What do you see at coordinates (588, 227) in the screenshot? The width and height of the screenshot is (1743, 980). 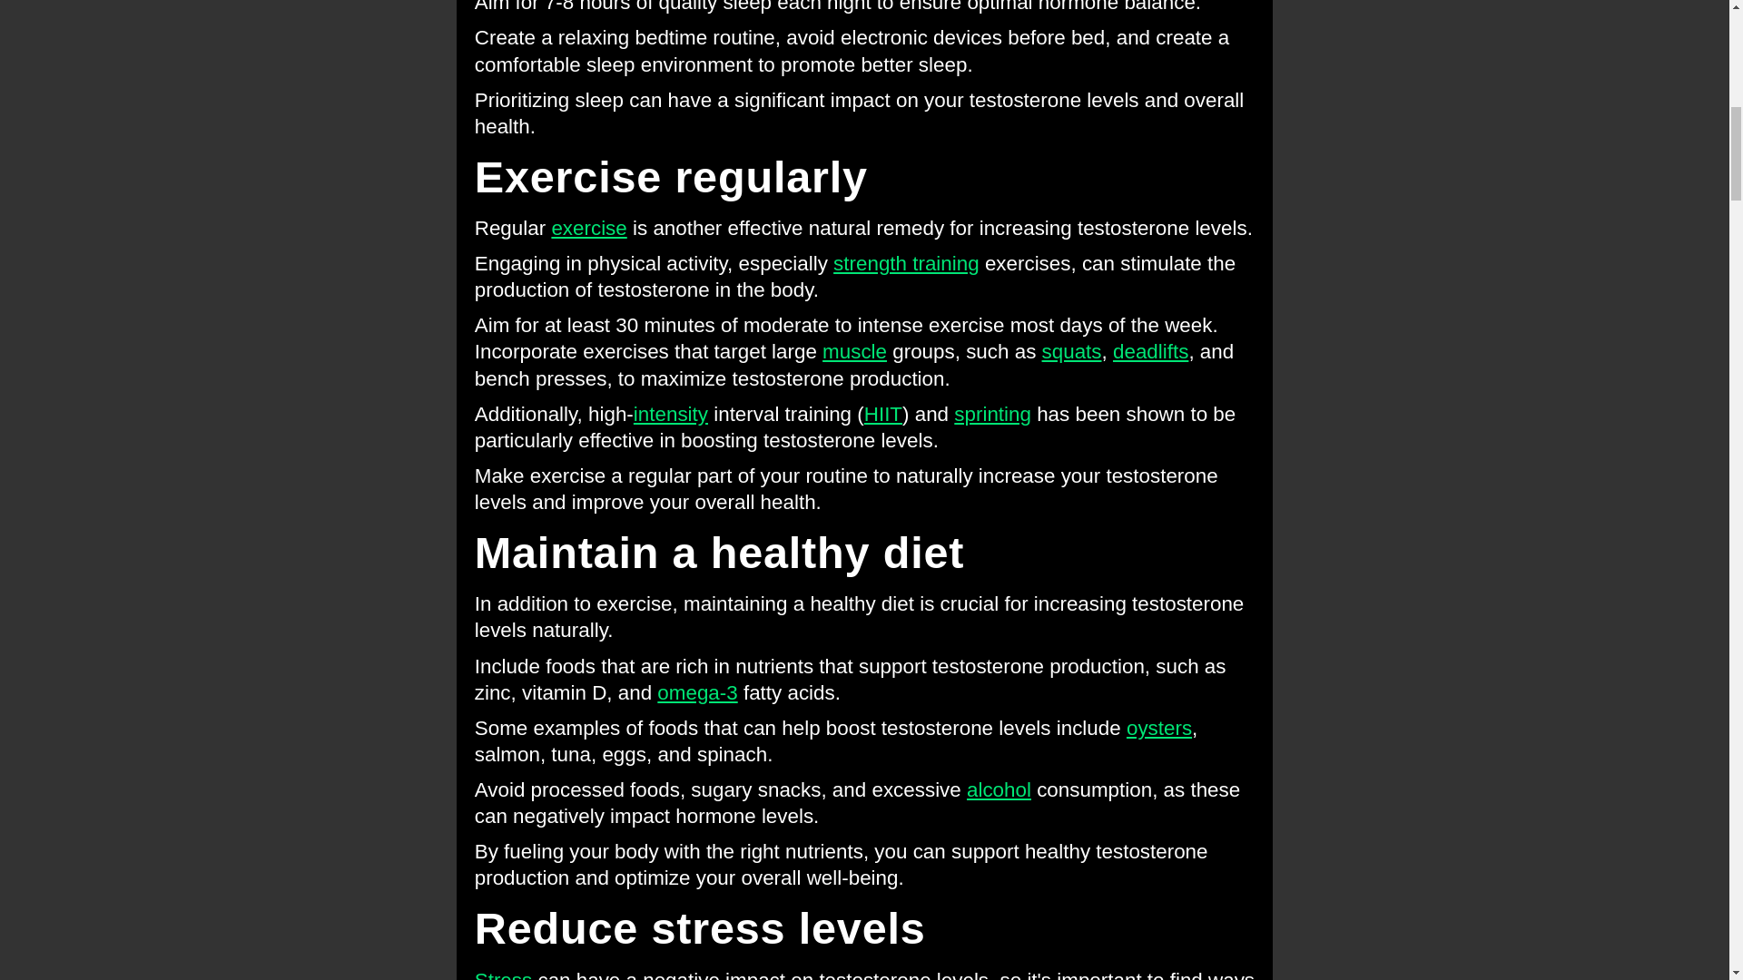 I see `exercise` at bounding box center [588, 227].